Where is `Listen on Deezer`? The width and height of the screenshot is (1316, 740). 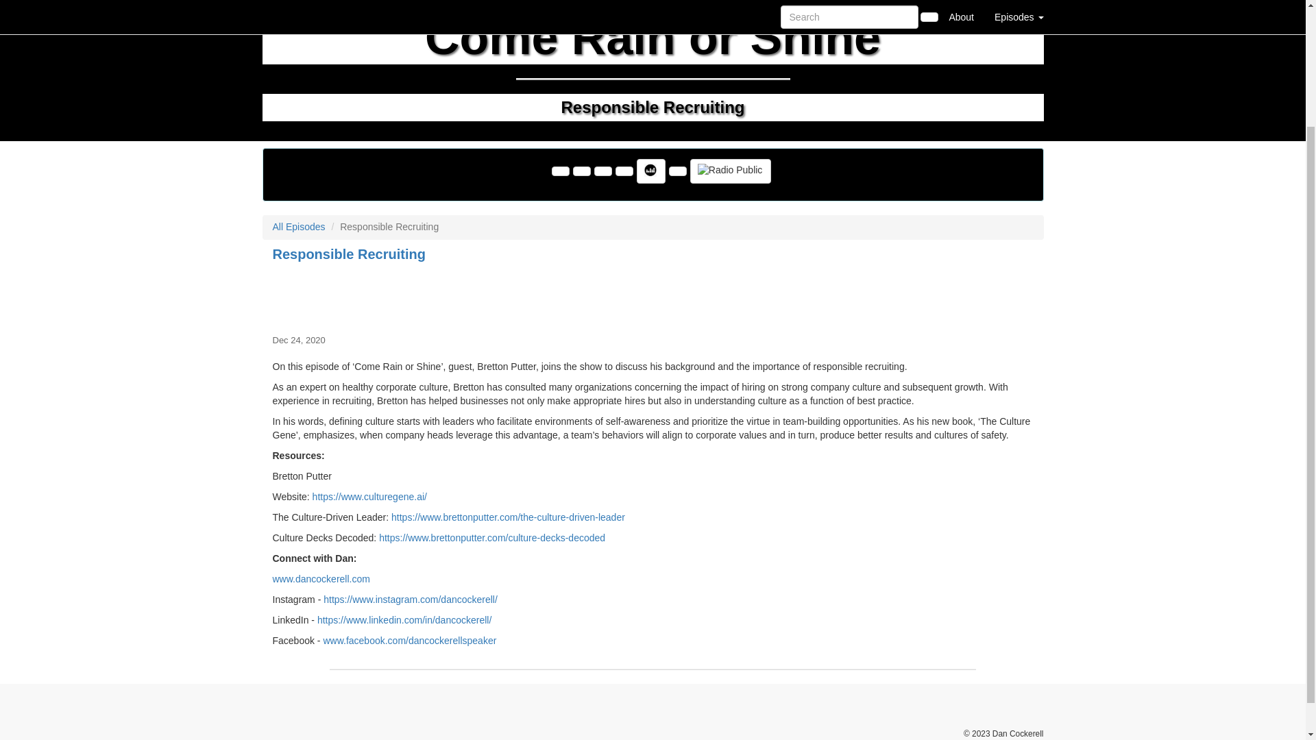 Listen on Deezer is located at coordinates (651, 171).